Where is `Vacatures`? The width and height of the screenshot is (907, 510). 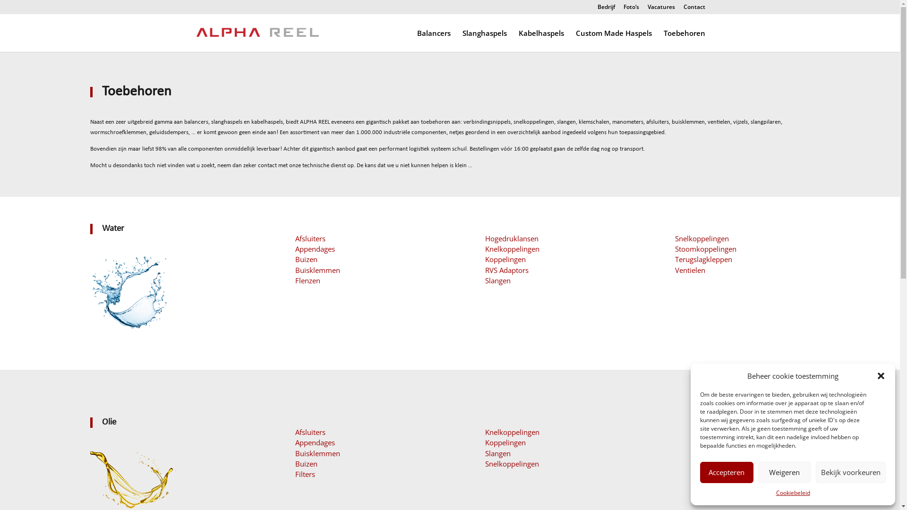
Vacatures is located at coordinates (661, 9).